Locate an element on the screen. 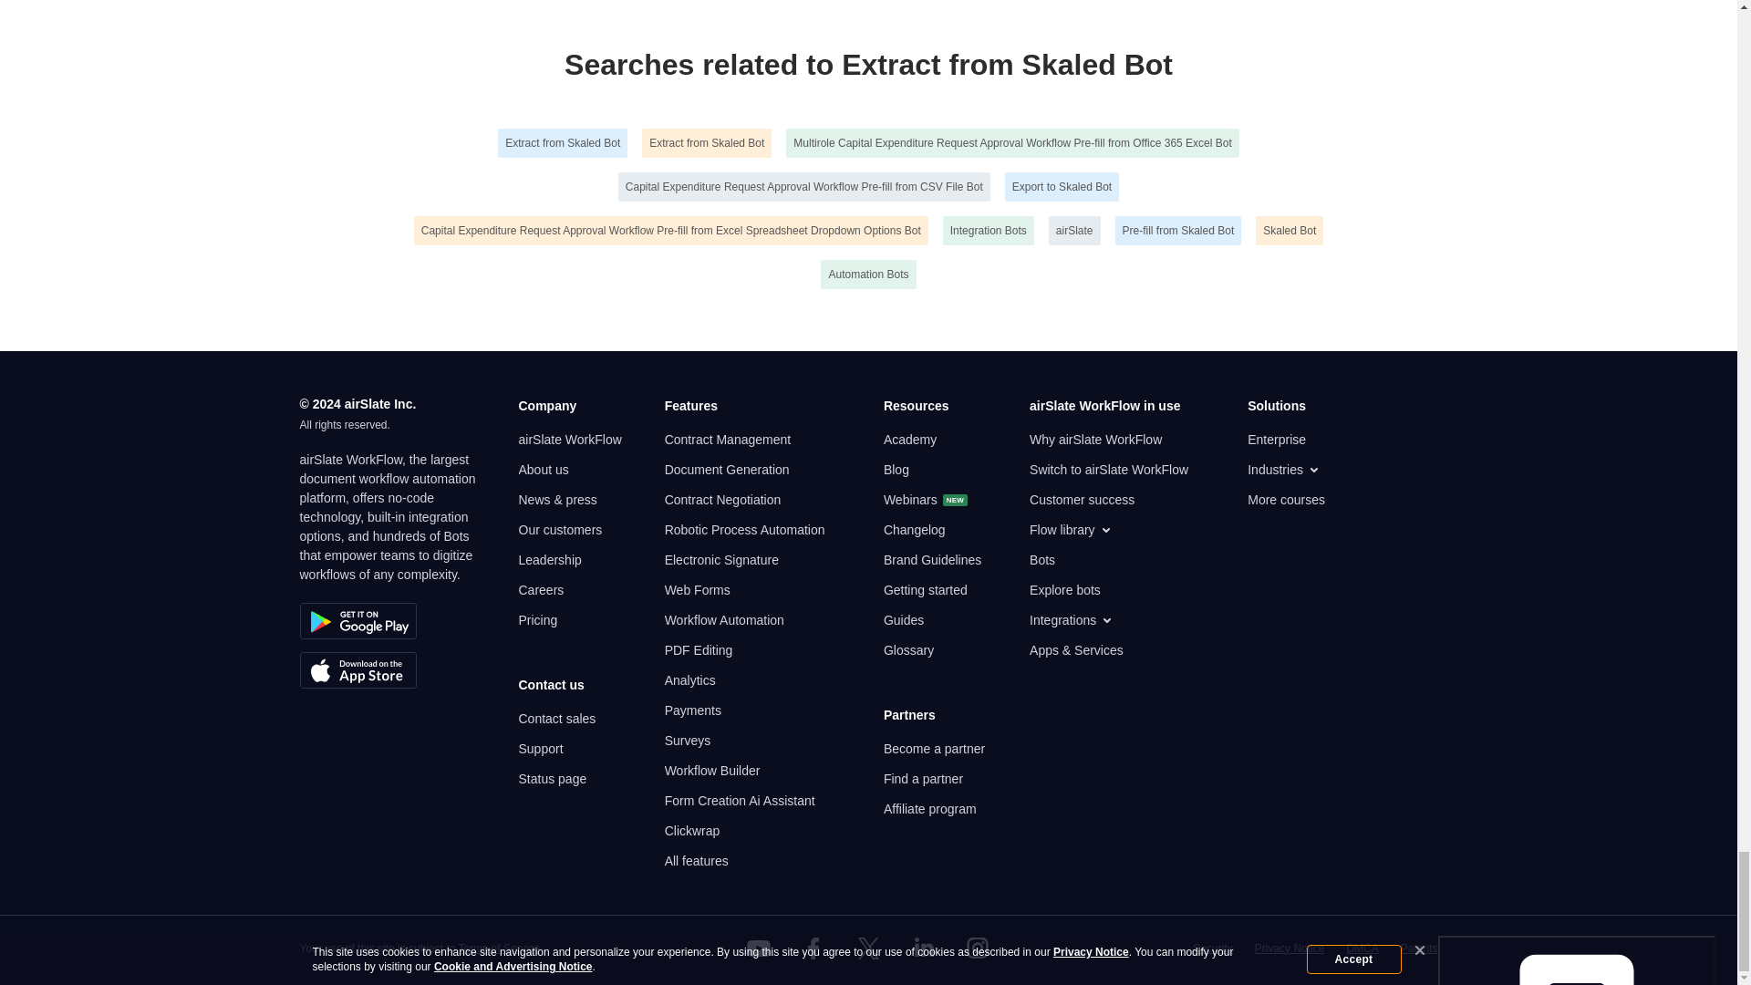 The image size is (1751, 985). Twitter is located at coordinates (867, 949).